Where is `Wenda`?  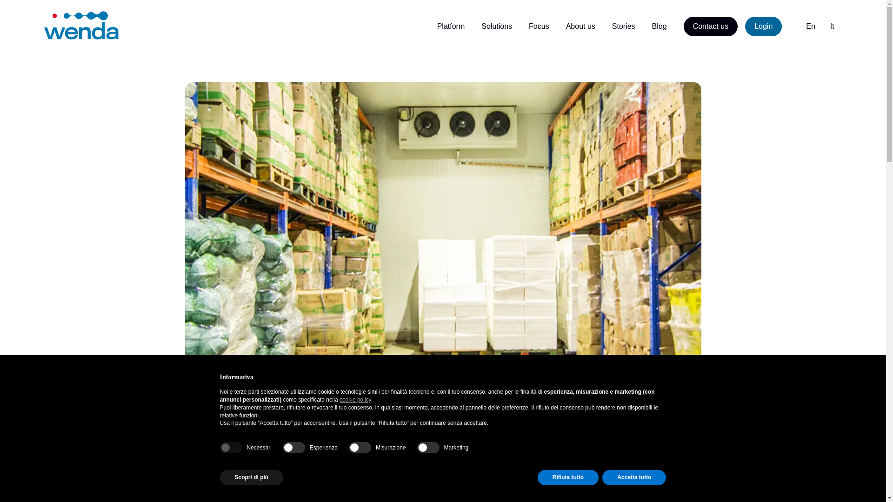
Wenda is located at coordinates (81, 25).